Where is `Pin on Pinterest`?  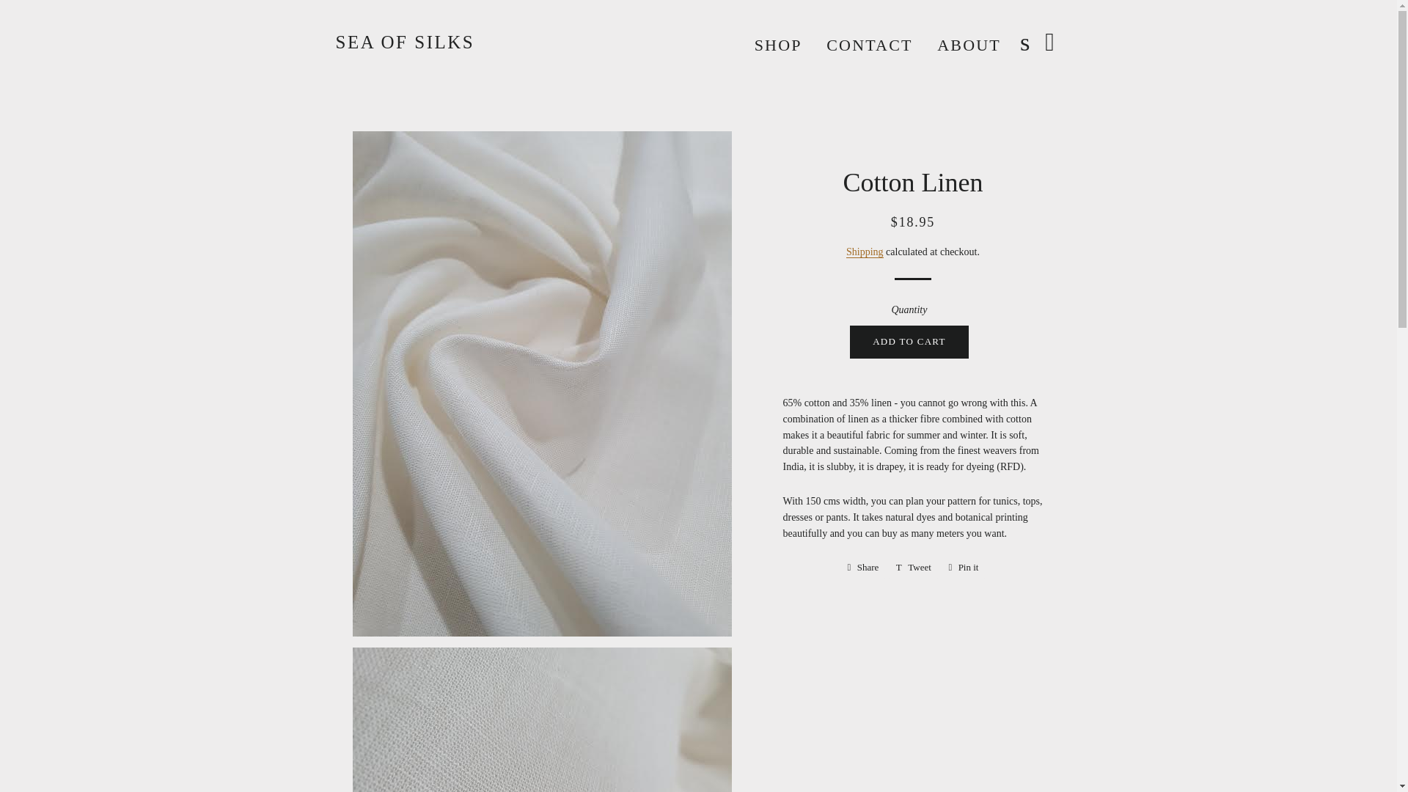
Pin on Pinterest is located at coordinates (778, 45).